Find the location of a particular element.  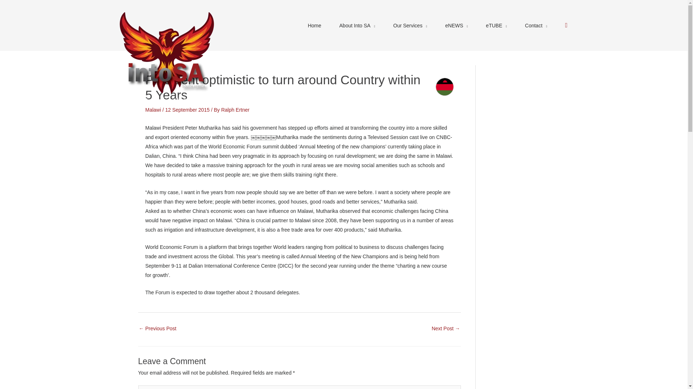

Korongo Airlines gives up is located at coordinates (157, 329).